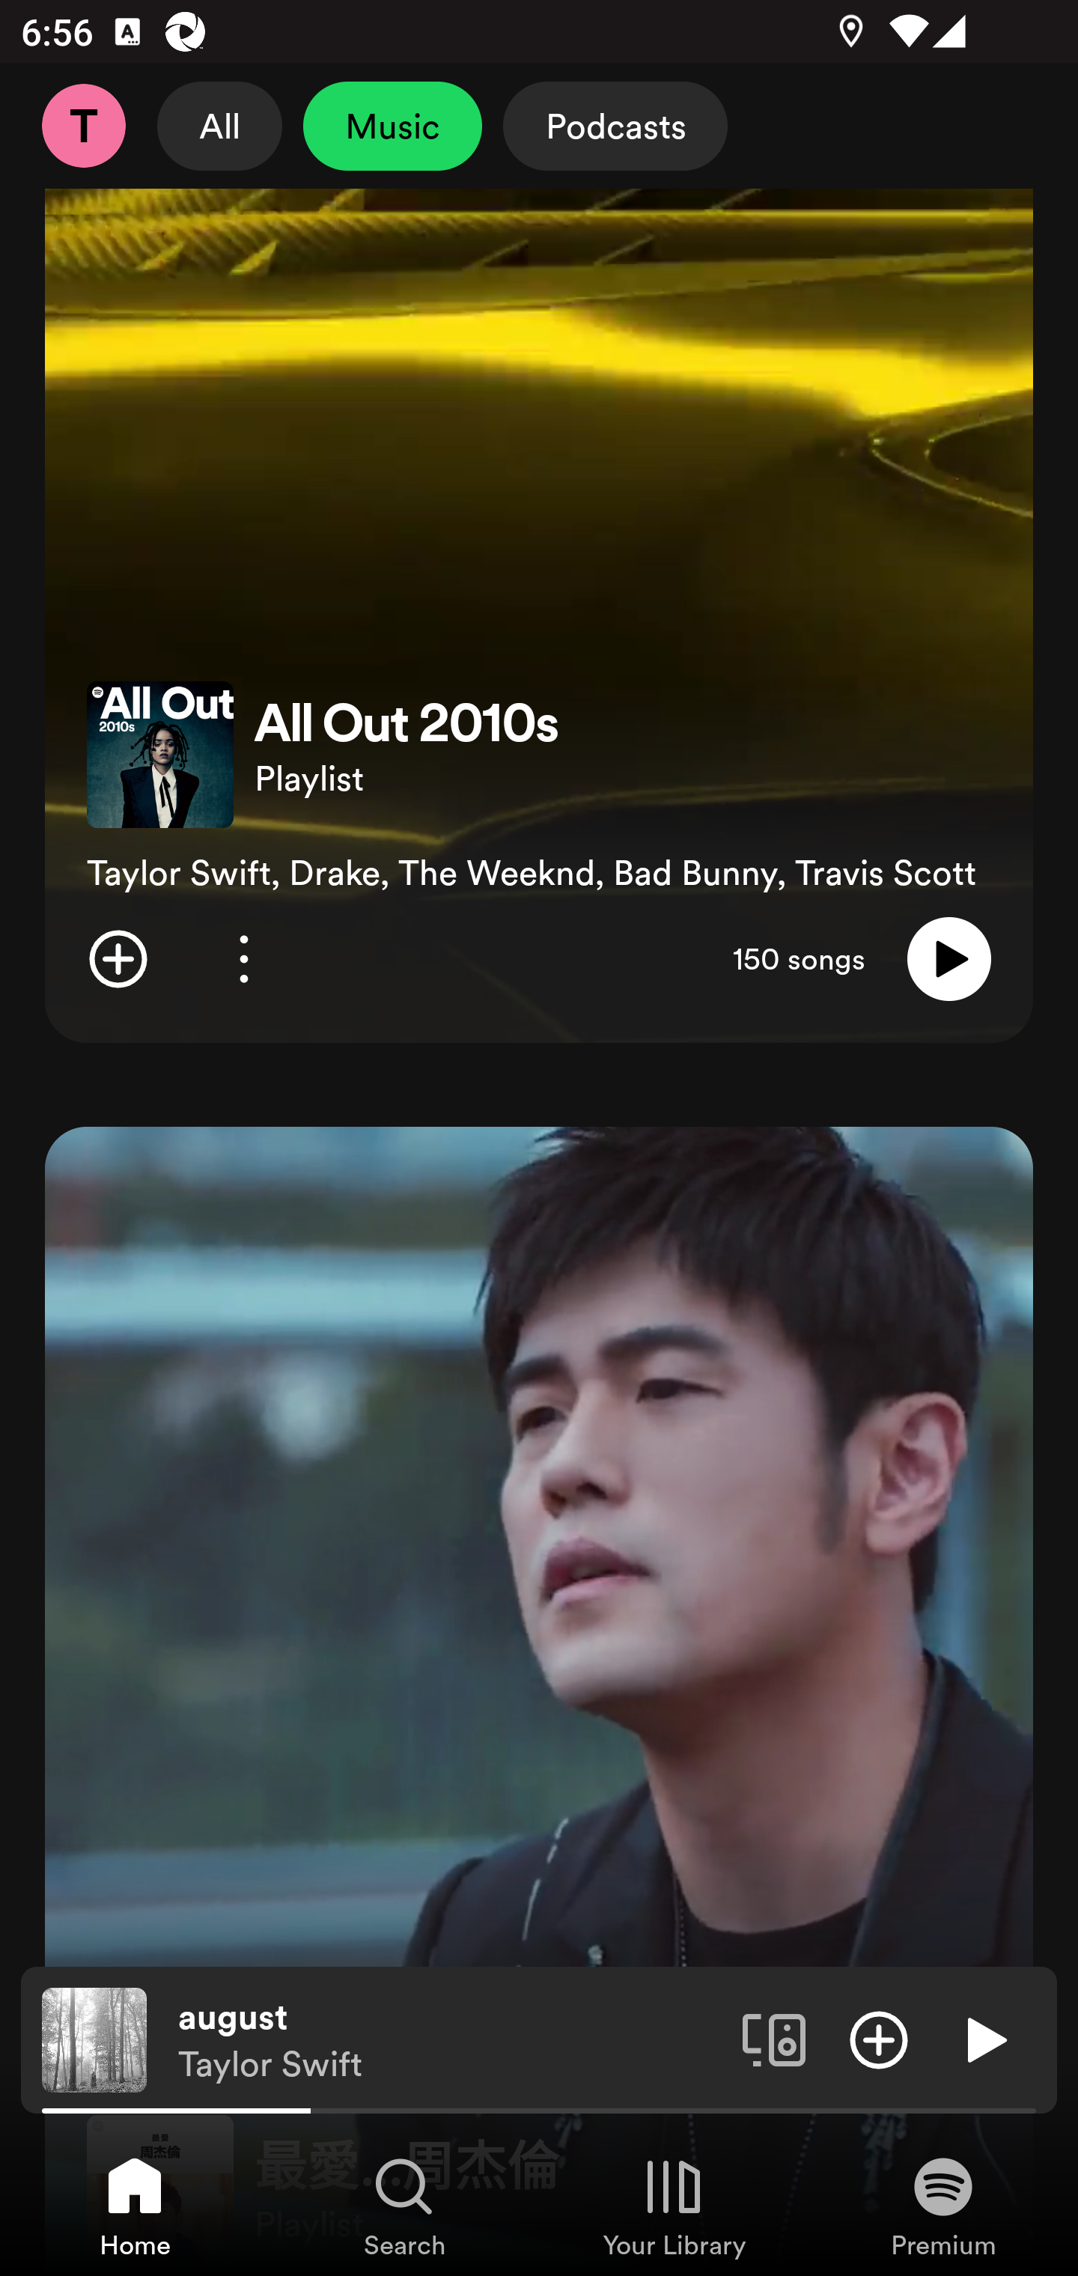  I want to click on Podcasts Select Podcasts, so click(615, 126).